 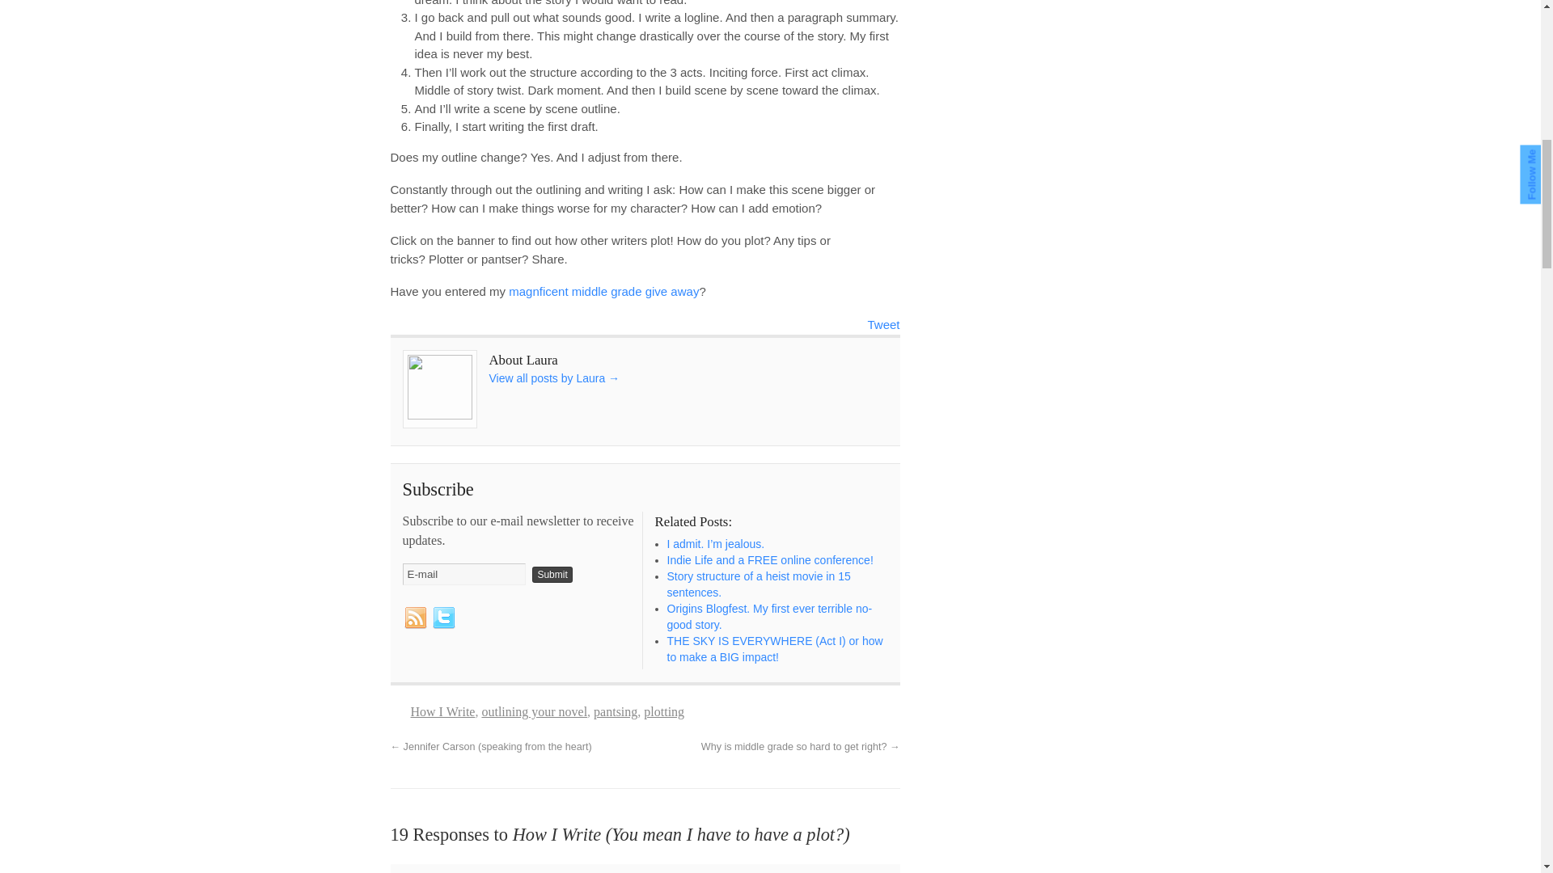 I want to click on How I Write, so click(x=443, y=711).